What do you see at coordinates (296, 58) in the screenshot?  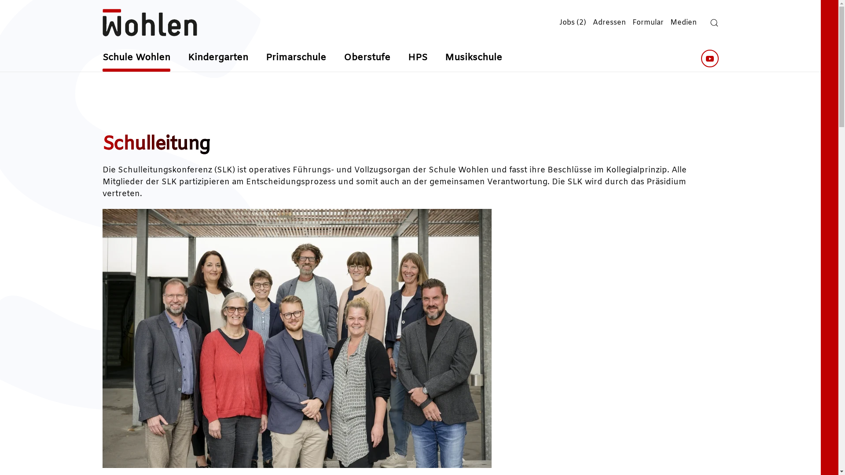 I see `Primarschule` at bounding box center [296, 58].